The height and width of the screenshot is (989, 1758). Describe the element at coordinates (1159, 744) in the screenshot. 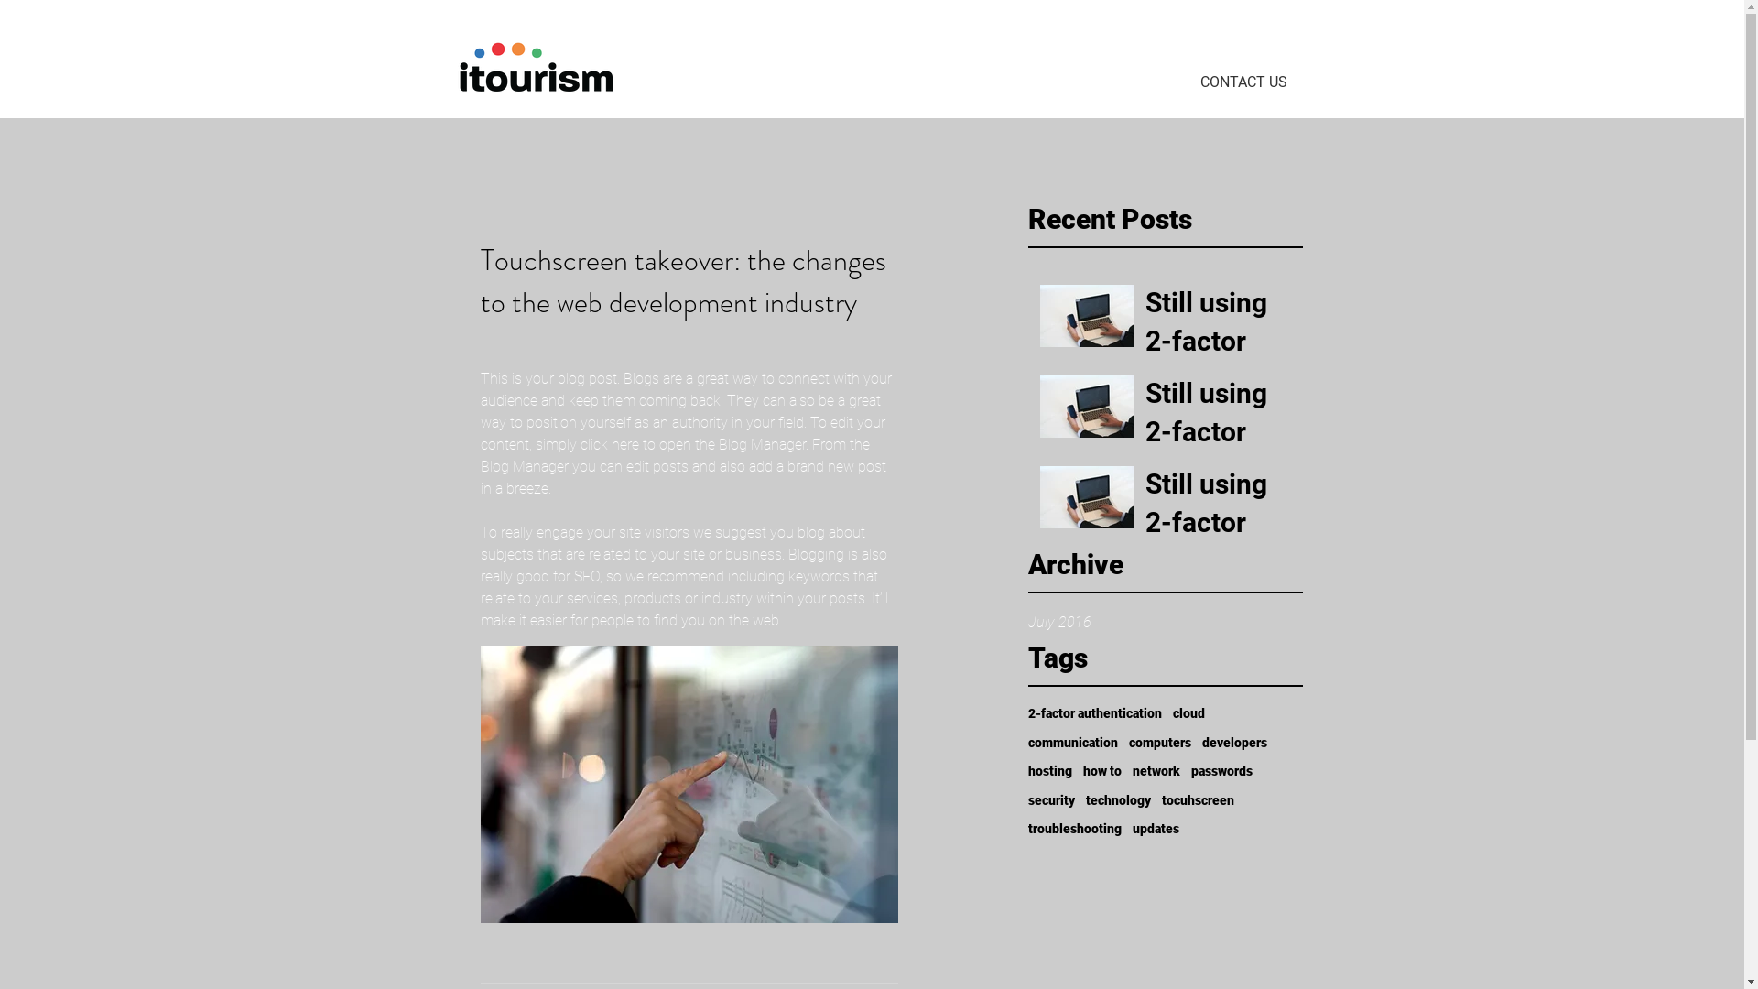

I see `computers` at that location.